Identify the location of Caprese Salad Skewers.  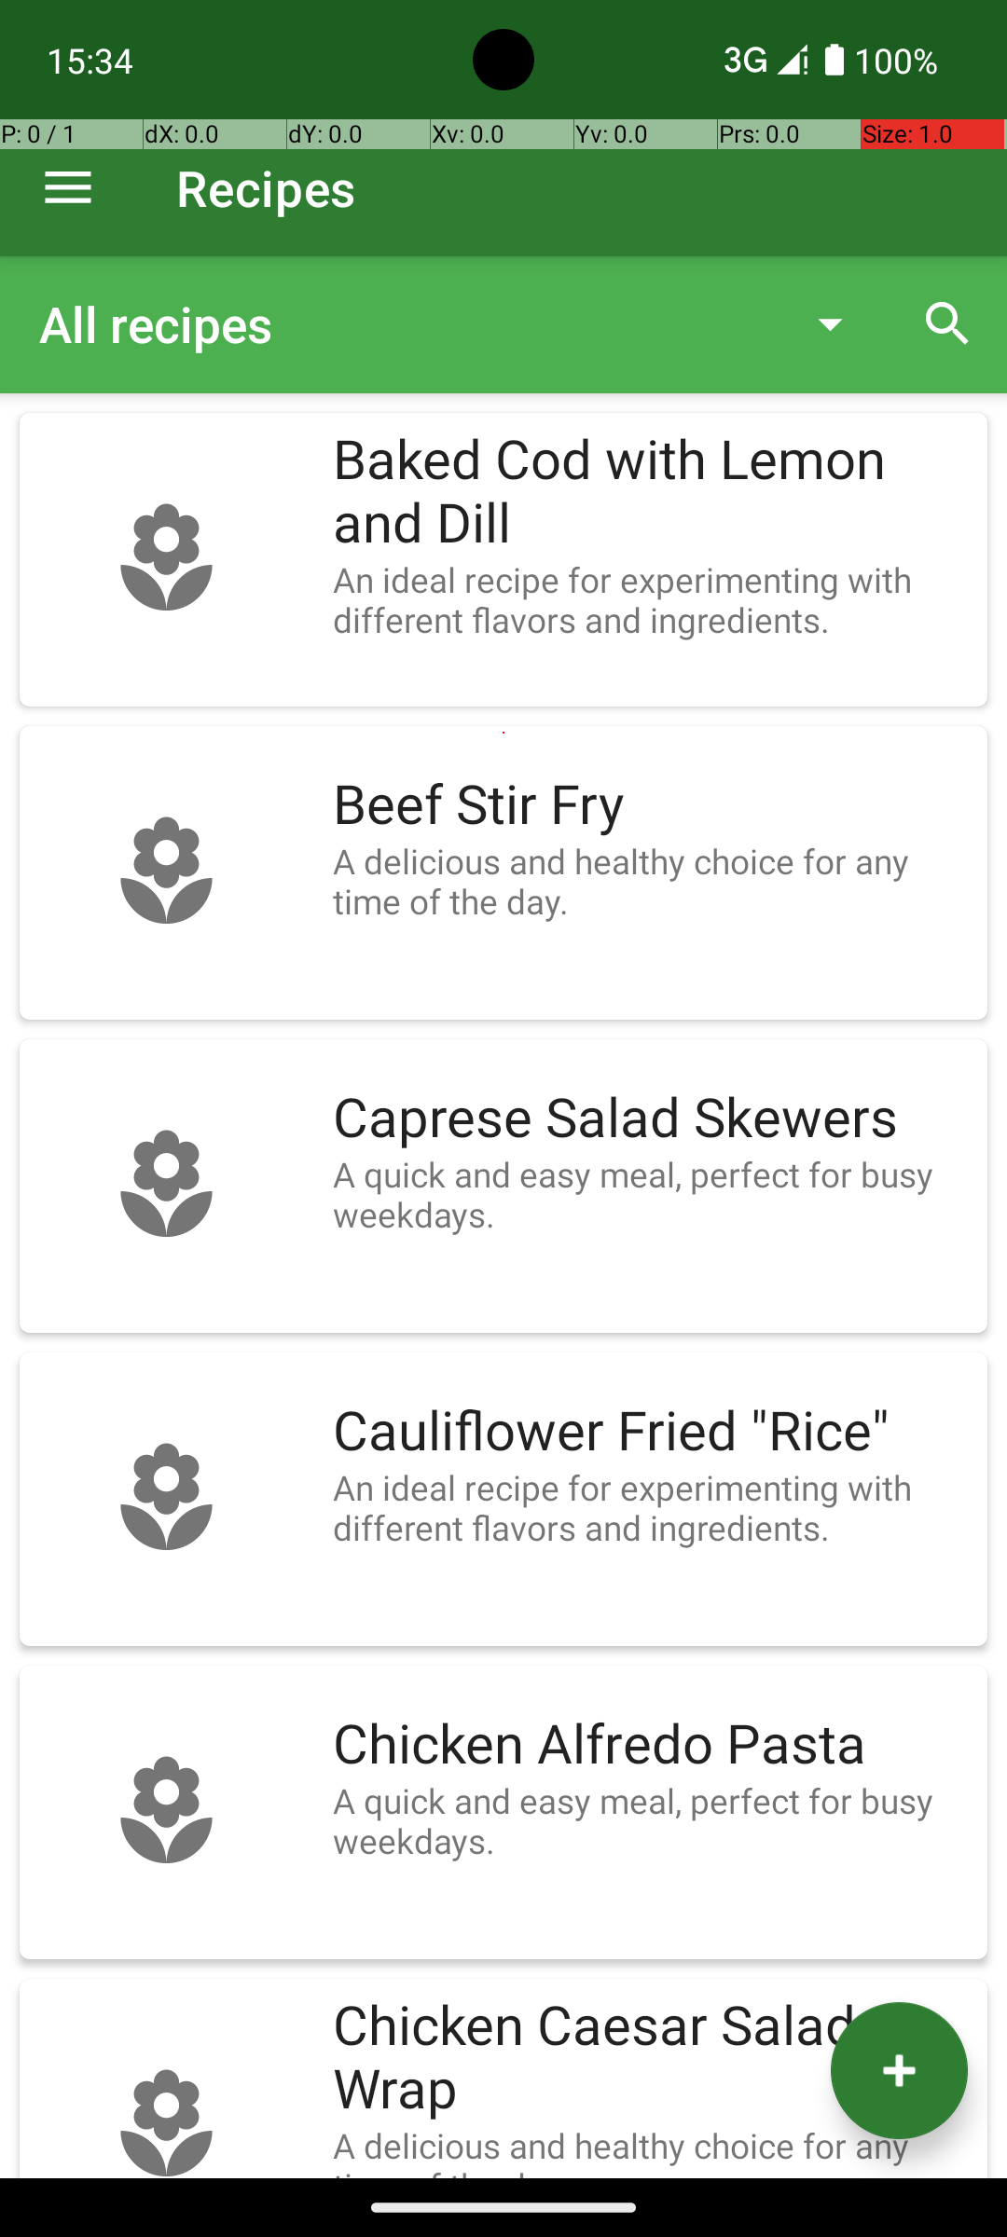
(651, 1118).